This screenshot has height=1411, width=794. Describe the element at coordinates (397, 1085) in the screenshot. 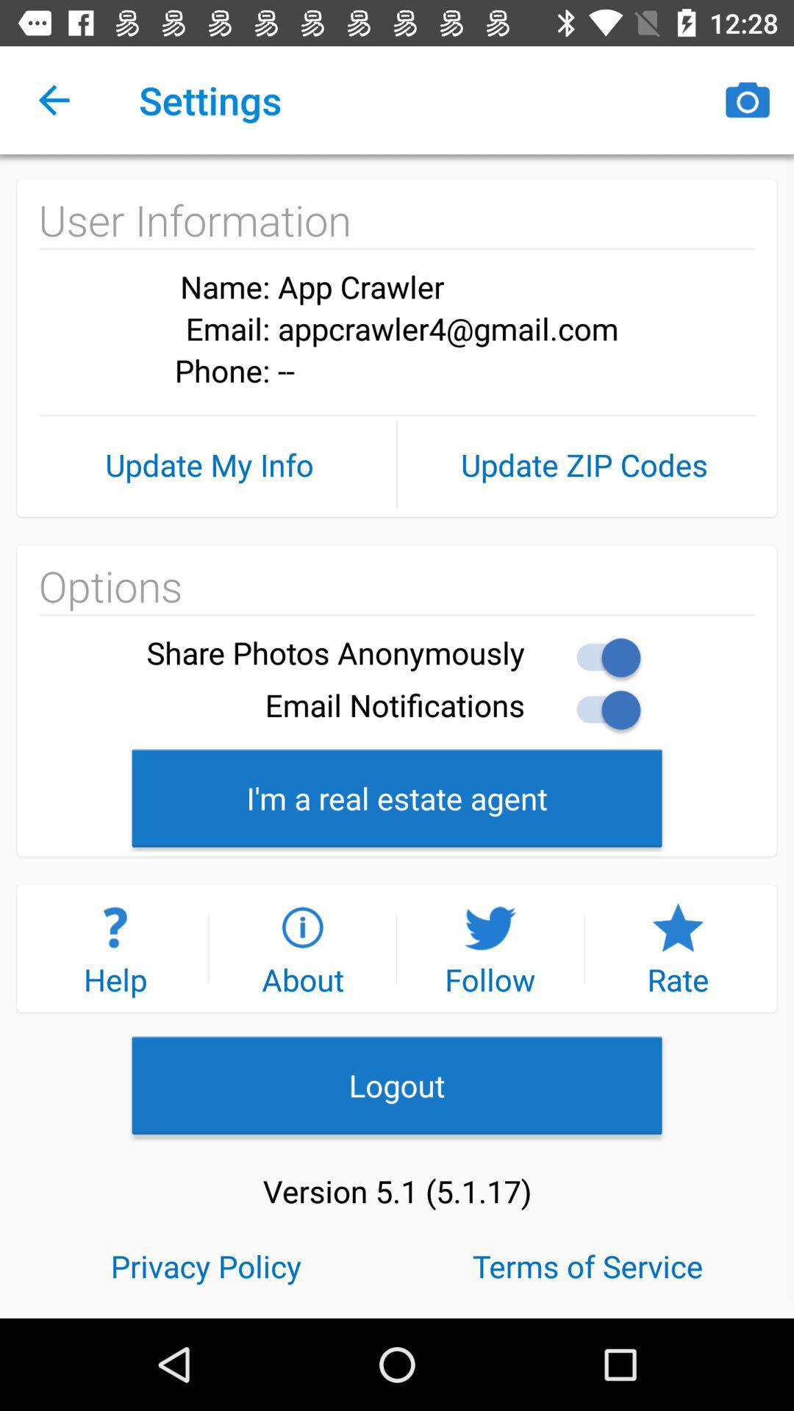

I see `press the logout item` at that location.